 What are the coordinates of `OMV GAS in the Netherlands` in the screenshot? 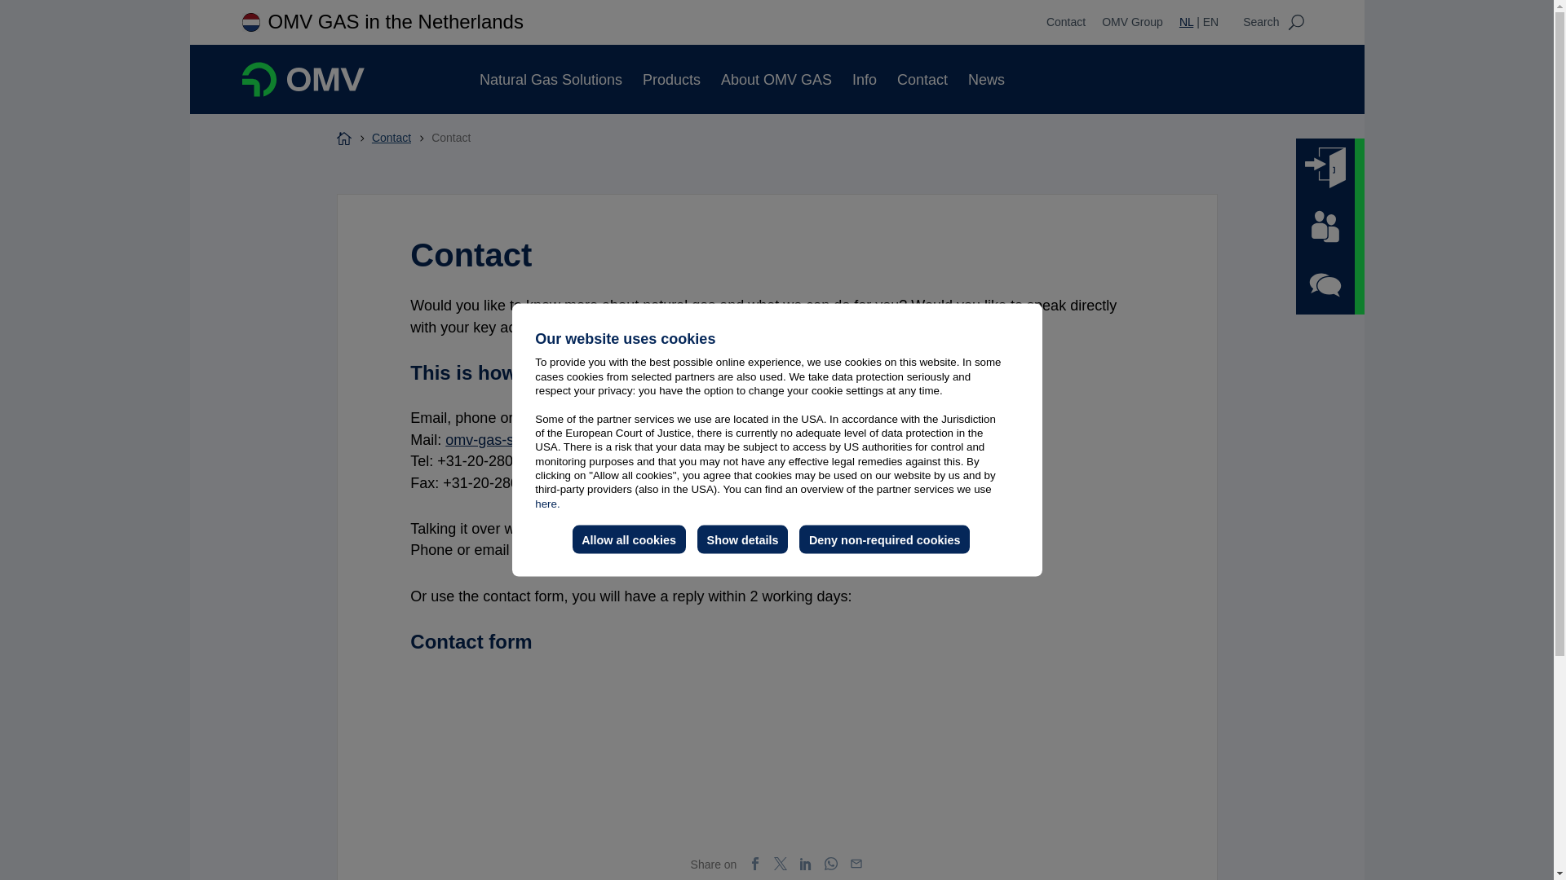 It's located at (395, 21).